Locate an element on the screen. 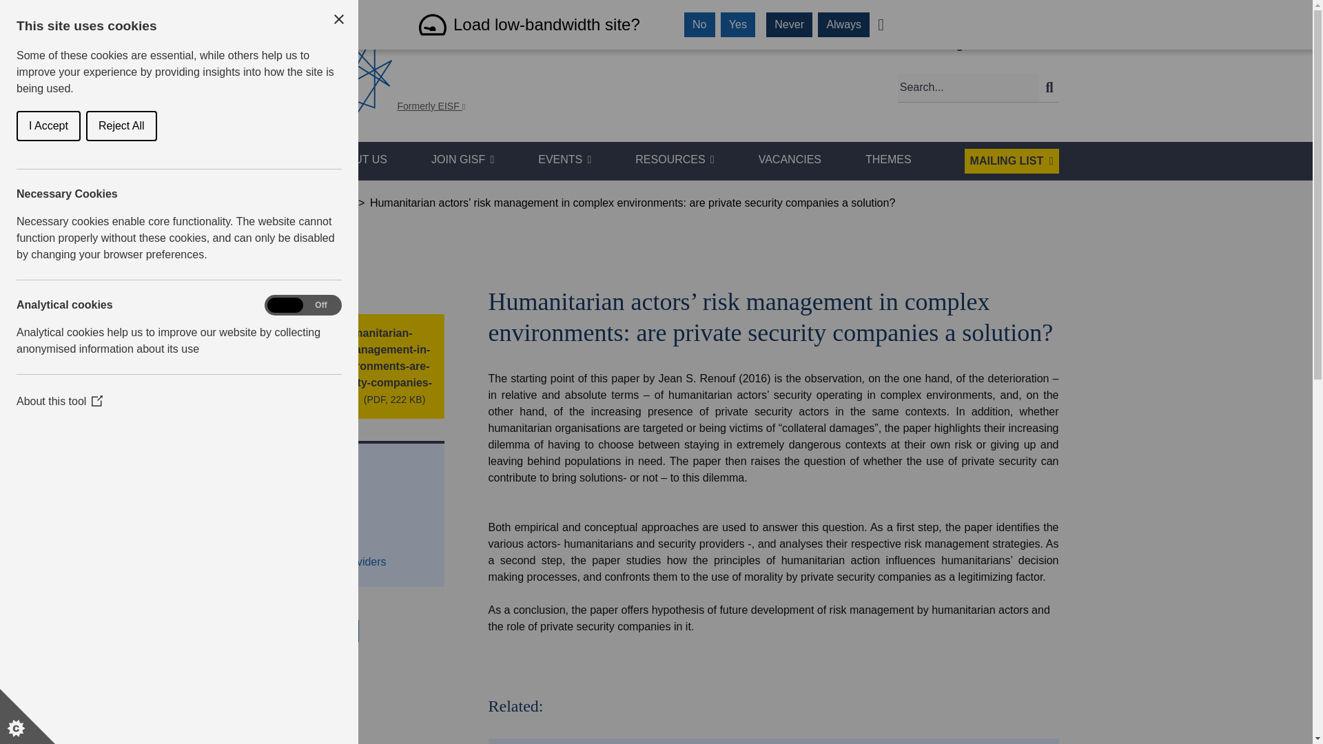 This screenshot has width=1323, height=744. ABOUT US is located at coordinates (359, 161).